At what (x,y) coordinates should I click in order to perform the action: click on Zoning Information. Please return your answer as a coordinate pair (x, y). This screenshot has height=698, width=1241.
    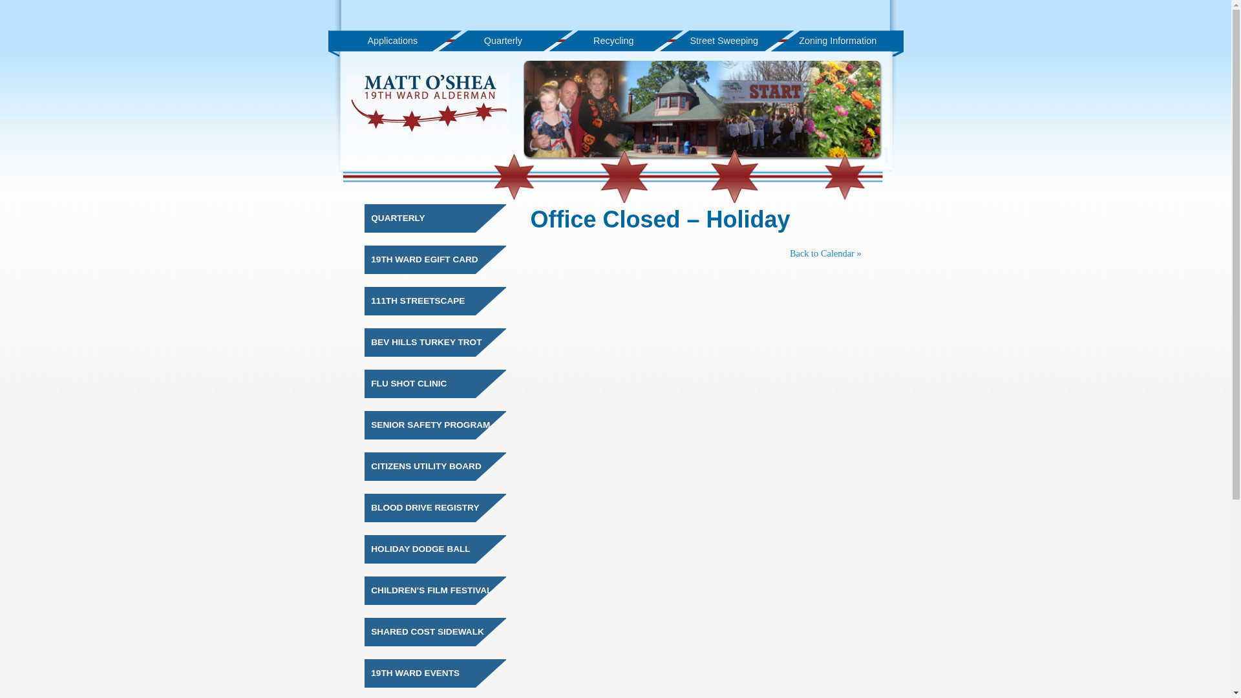
    Looking at the image, I should click on (838, 41).